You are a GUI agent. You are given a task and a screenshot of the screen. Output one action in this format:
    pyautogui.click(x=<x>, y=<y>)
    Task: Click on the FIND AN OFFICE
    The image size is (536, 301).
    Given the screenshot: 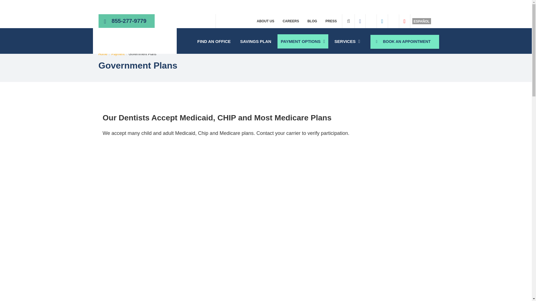 What is the action you would take?
    pyautogui.click(x=214, y=41)
    